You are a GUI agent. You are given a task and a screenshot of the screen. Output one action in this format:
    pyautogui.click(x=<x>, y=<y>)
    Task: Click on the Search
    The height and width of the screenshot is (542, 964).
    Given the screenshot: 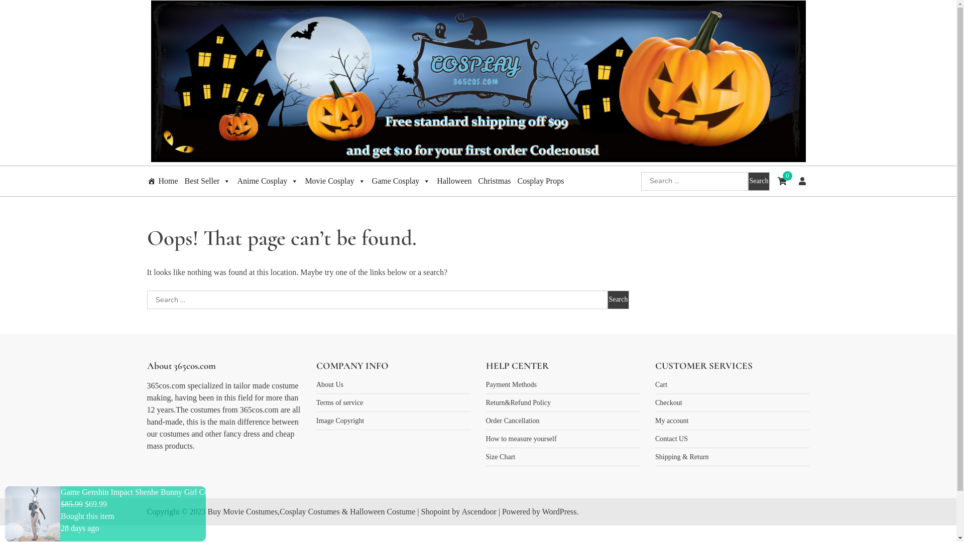 What is the action you would take?
    pyautogui.click(x=759, y=181)
    